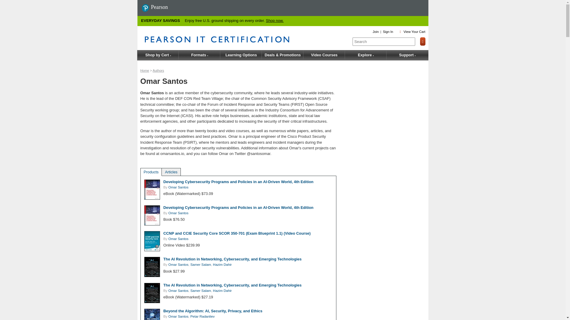  I want to click on Home, so click(144, 71).